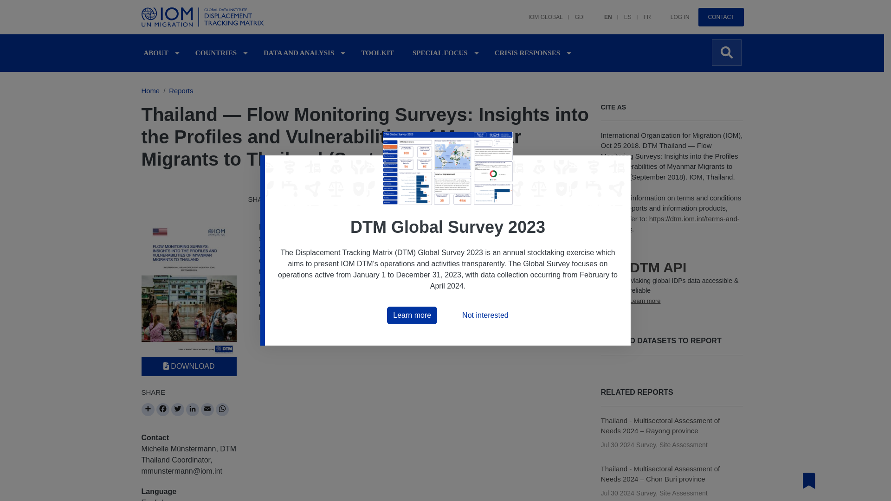 Image resolution: width=891 pixels, height=501 pixels. I want to click on Home, so click(204, 17).